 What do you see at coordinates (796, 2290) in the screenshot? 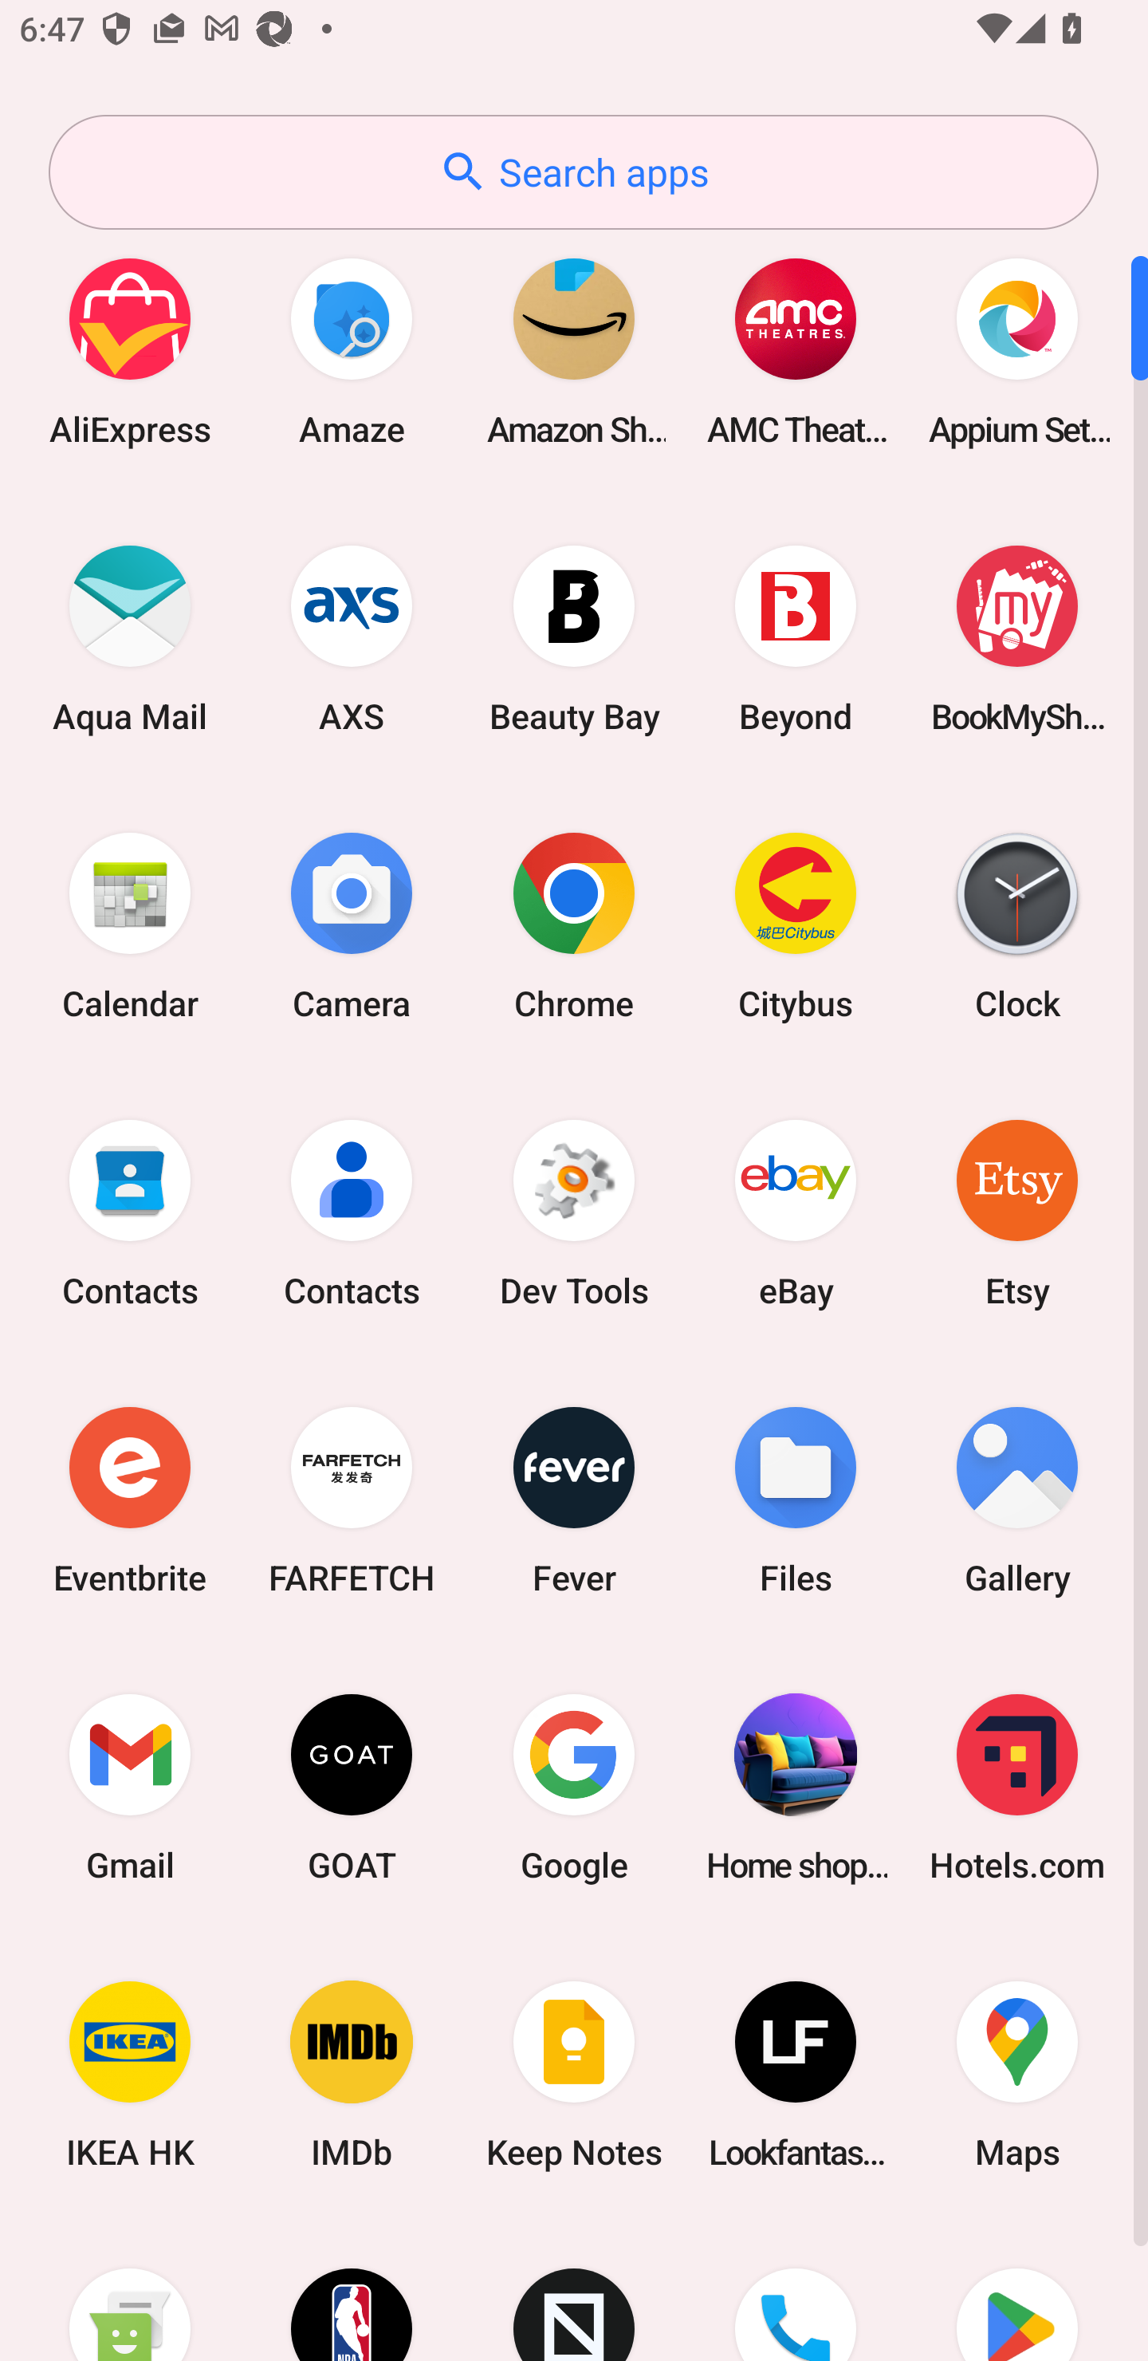
I see `Phone` at bounding box center [796, 2290].